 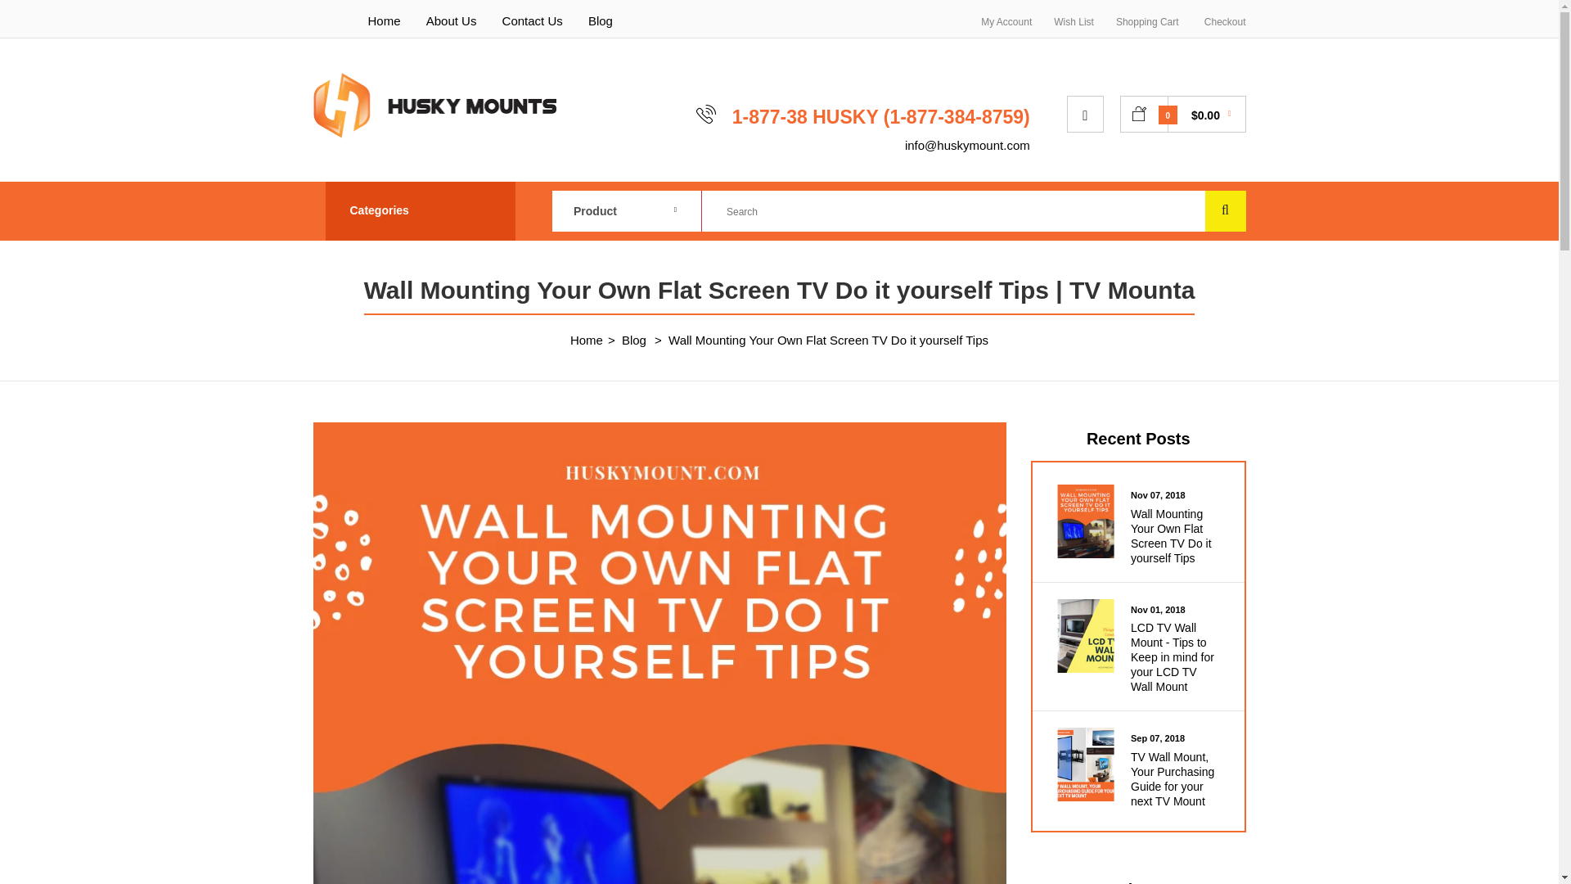 What do you see at coordinates (1074, 21) in the screenshot?
I see `Wish List` at bounding box center [1074, 21].